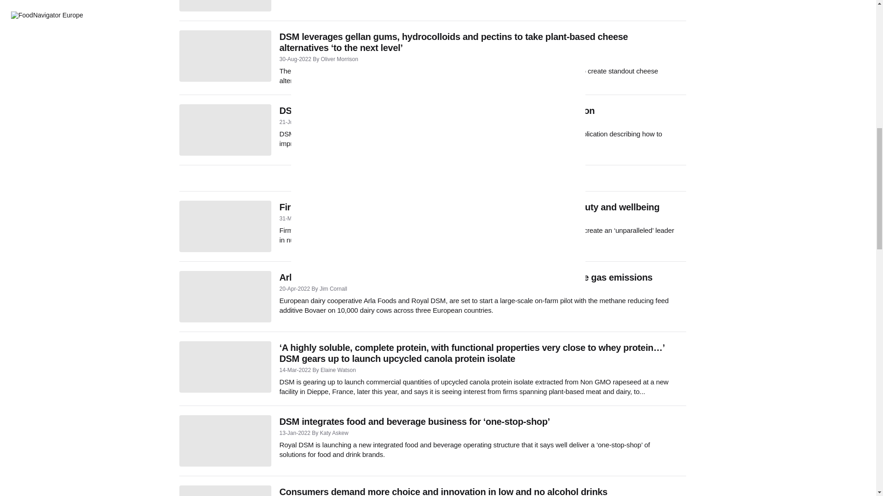 The height and width of the screenshot is (496, 883). What do you see at coordinates (225, 130) in the screenshot?
I see `View full article` at bounding box center [225, 130].